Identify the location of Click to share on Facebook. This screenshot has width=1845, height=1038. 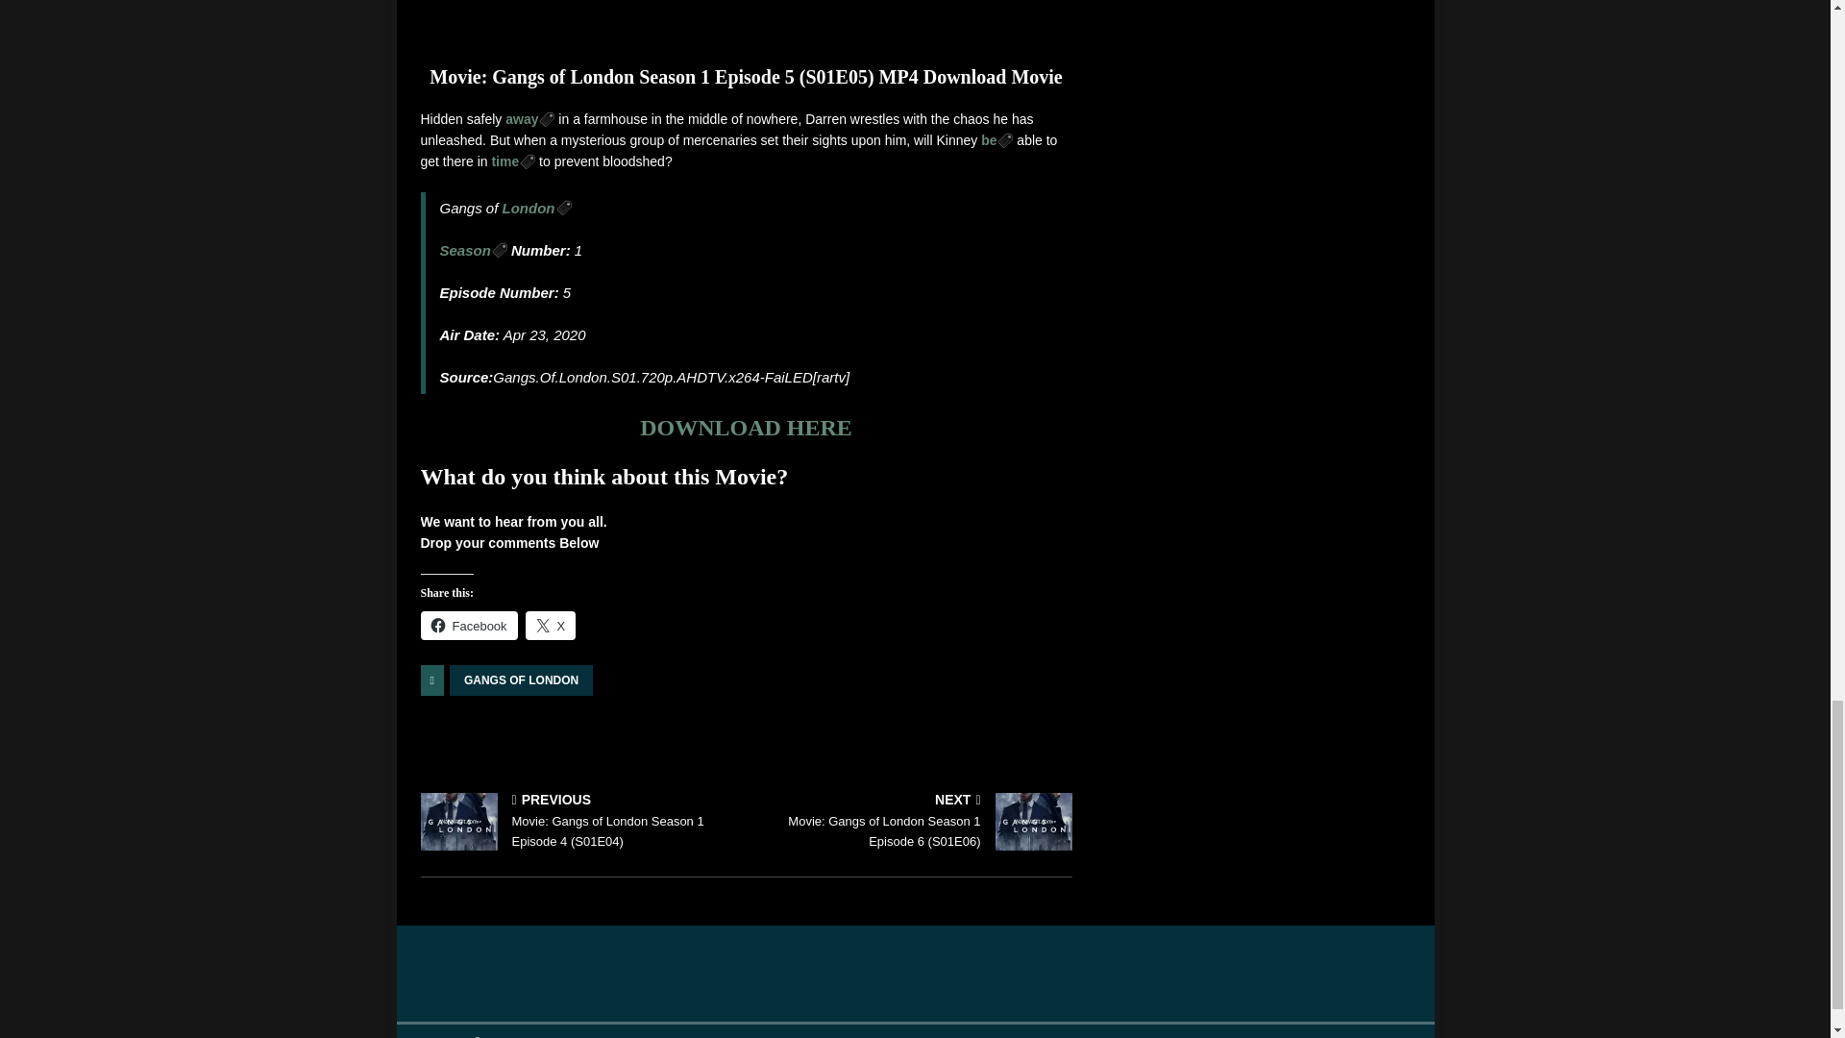
(469, 626).